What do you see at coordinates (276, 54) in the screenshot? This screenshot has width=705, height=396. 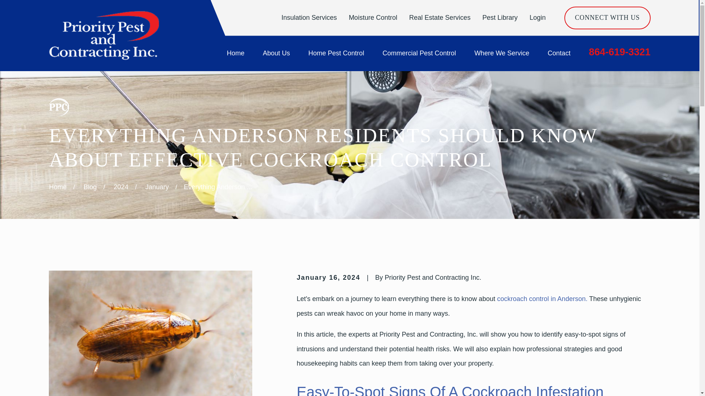 I see `About Us` at bounding box center [276, 54].